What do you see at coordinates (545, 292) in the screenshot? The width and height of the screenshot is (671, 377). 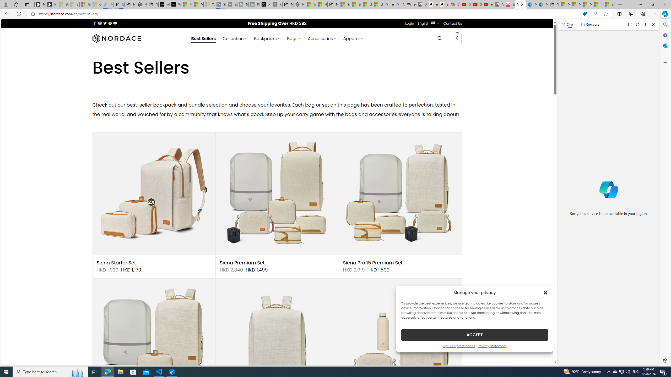 I see `Class: cmplz-close` at bounding box center [545, 292].